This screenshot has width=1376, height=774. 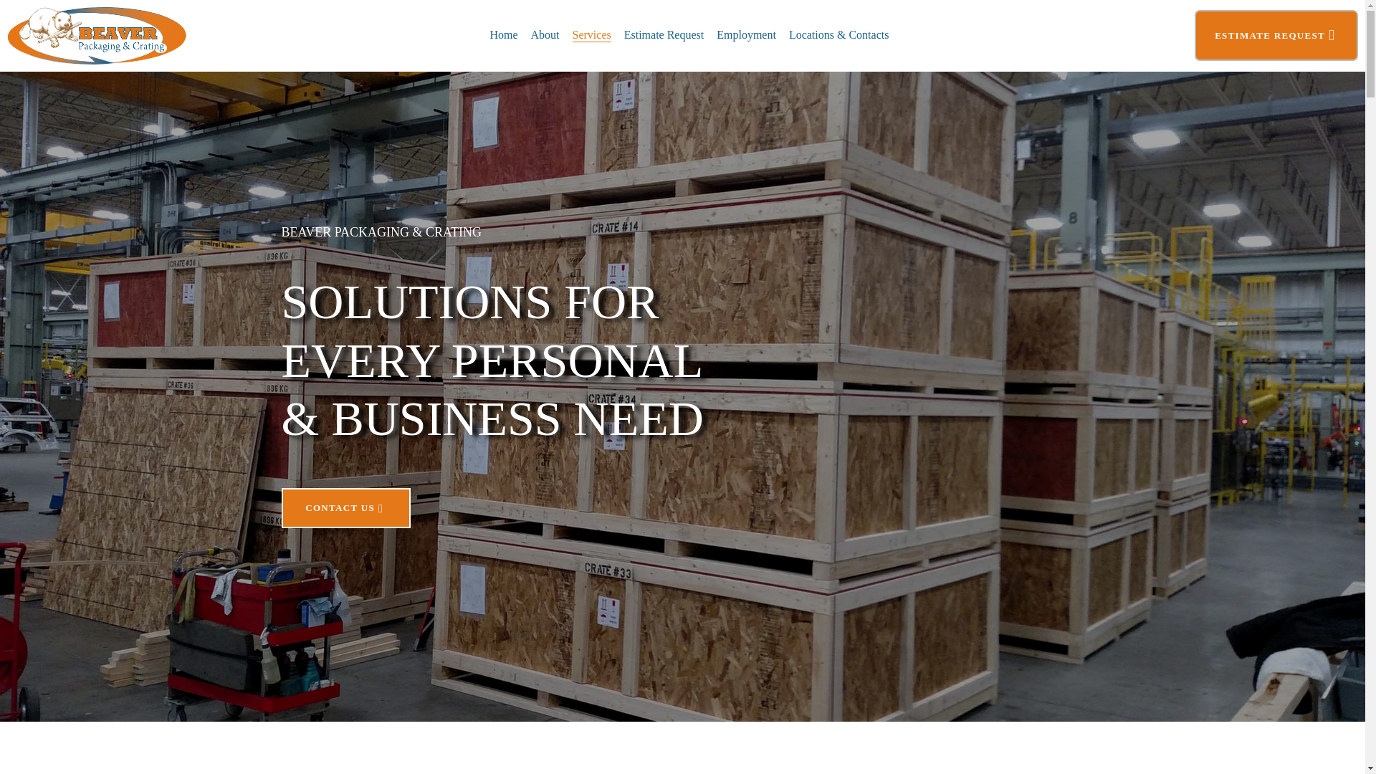 What do you see at coordinates (345, 507) in the screenshot?
I see `CONTACT US` at bounding box center [345, 507].